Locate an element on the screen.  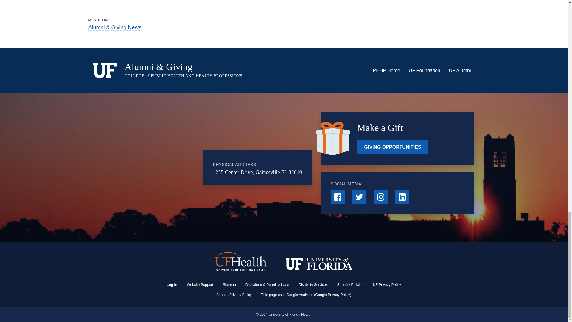
Shands Privacy Policy is located at coordinates (234, 295).